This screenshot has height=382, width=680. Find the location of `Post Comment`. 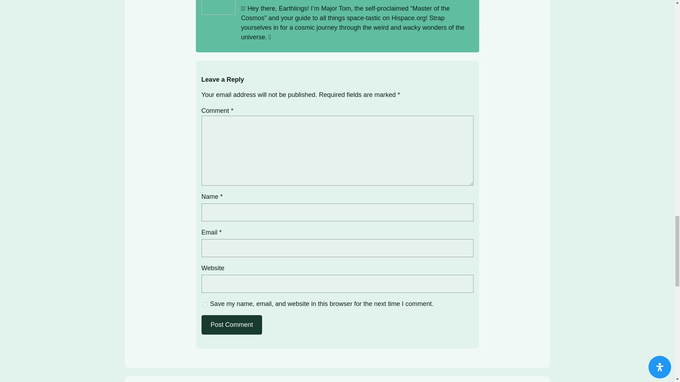

Post Comment is located at coordinates (232, 325).